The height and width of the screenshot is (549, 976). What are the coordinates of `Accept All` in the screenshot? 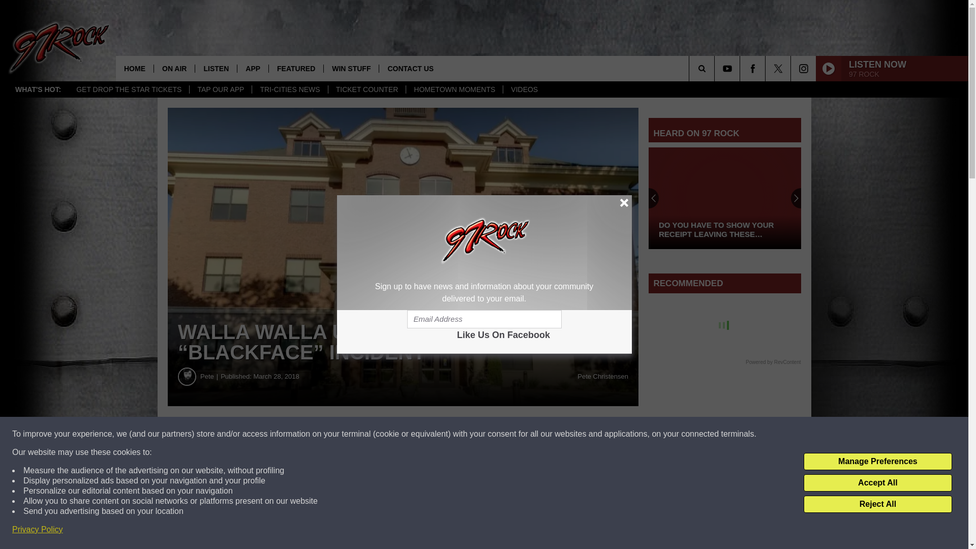 It's located at (877, 483).